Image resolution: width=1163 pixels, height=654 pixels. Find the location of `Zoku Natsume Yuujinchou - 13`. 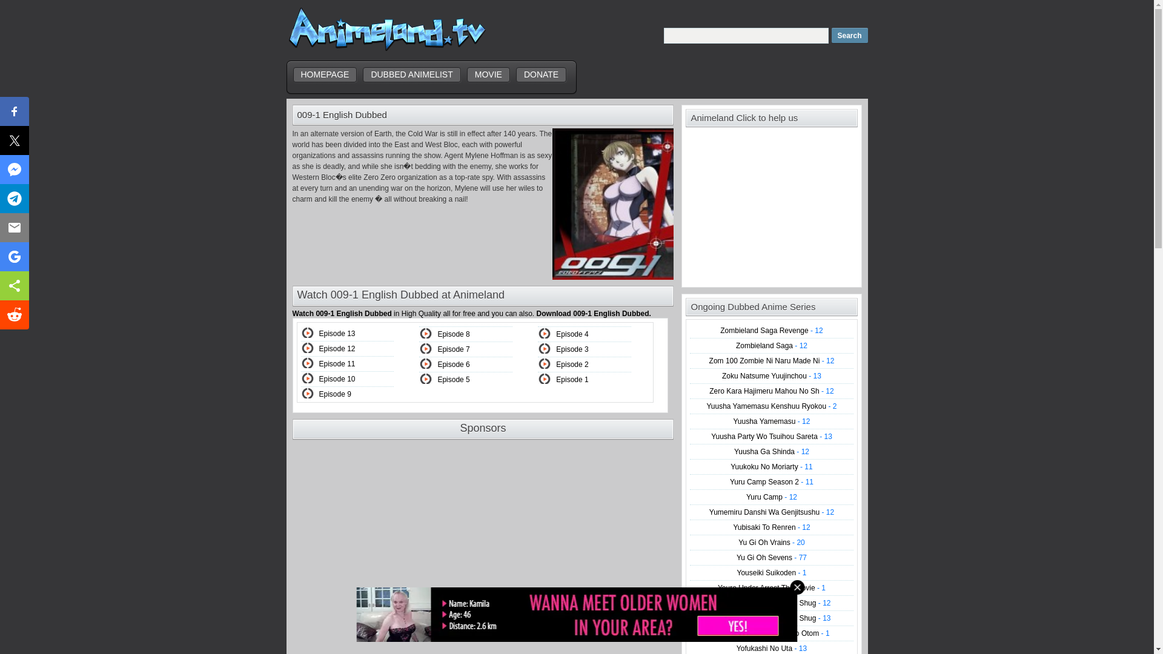

Zoku Natsume Yuujinchou - 13 is located at coordinates (772, 375).